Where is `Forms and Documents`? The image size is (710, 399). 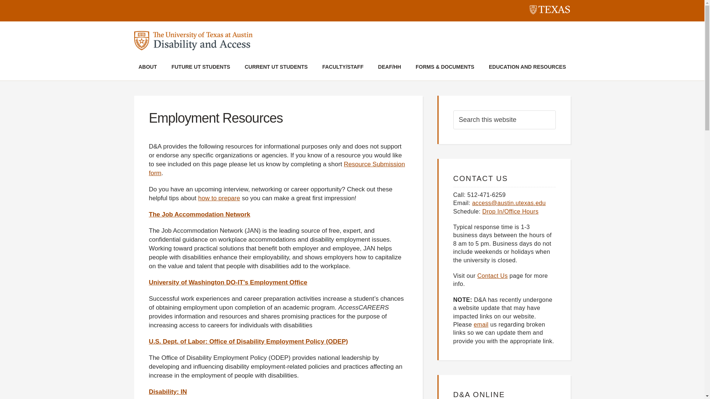 Forms and Documents is located at coordinates (445, 68).